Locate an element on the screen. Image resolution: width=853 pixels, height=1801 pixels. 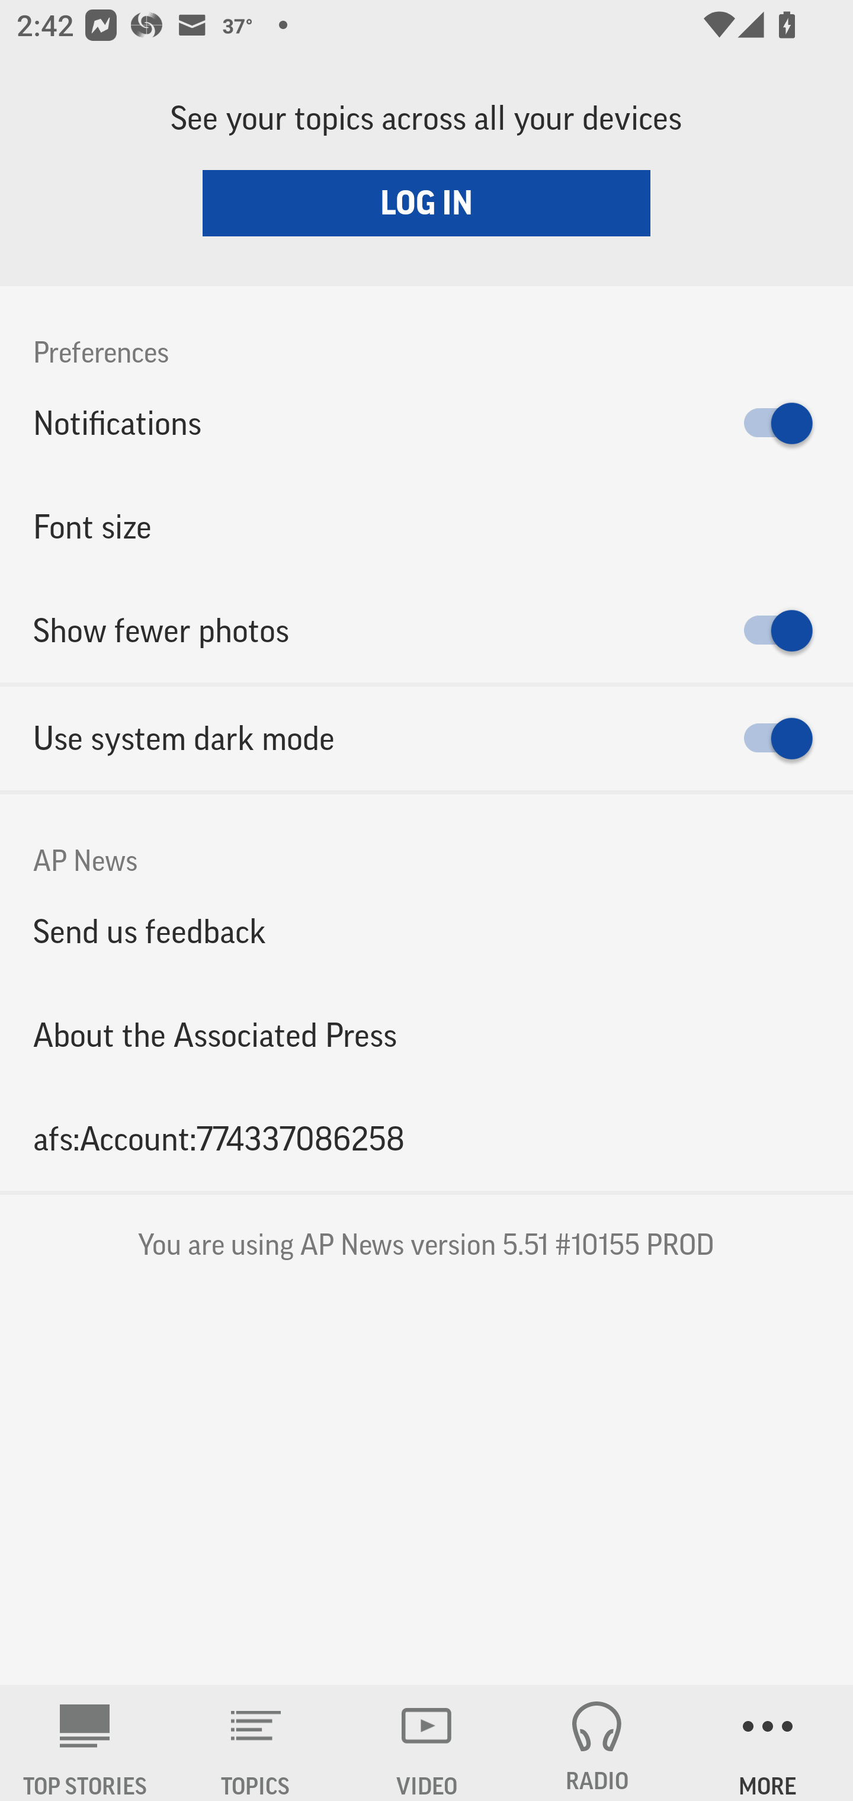
VIDEO is located at coordinates (426, 1743).